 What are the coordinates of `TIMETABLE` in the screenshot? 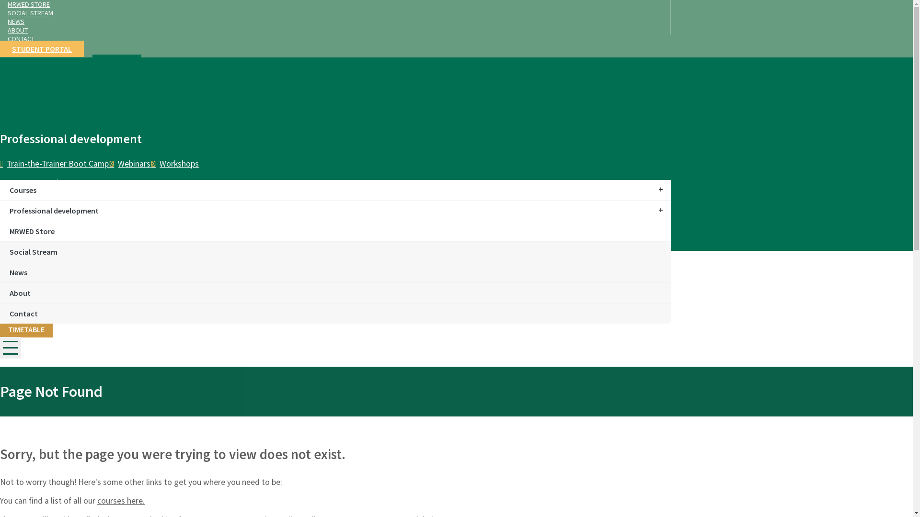 It's located at (26, 167).